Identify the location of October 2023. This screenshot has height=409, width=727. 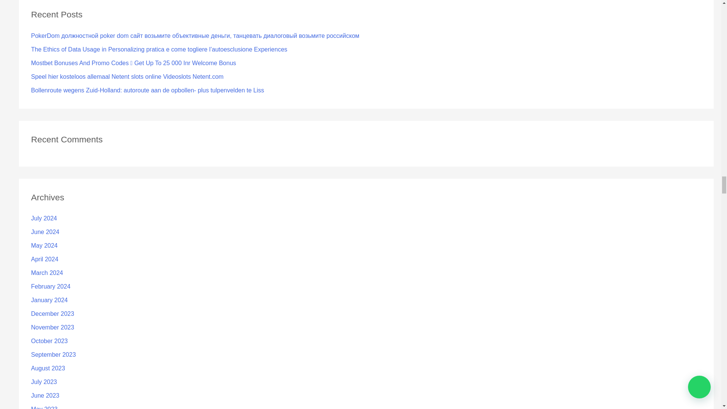
(49, 341).